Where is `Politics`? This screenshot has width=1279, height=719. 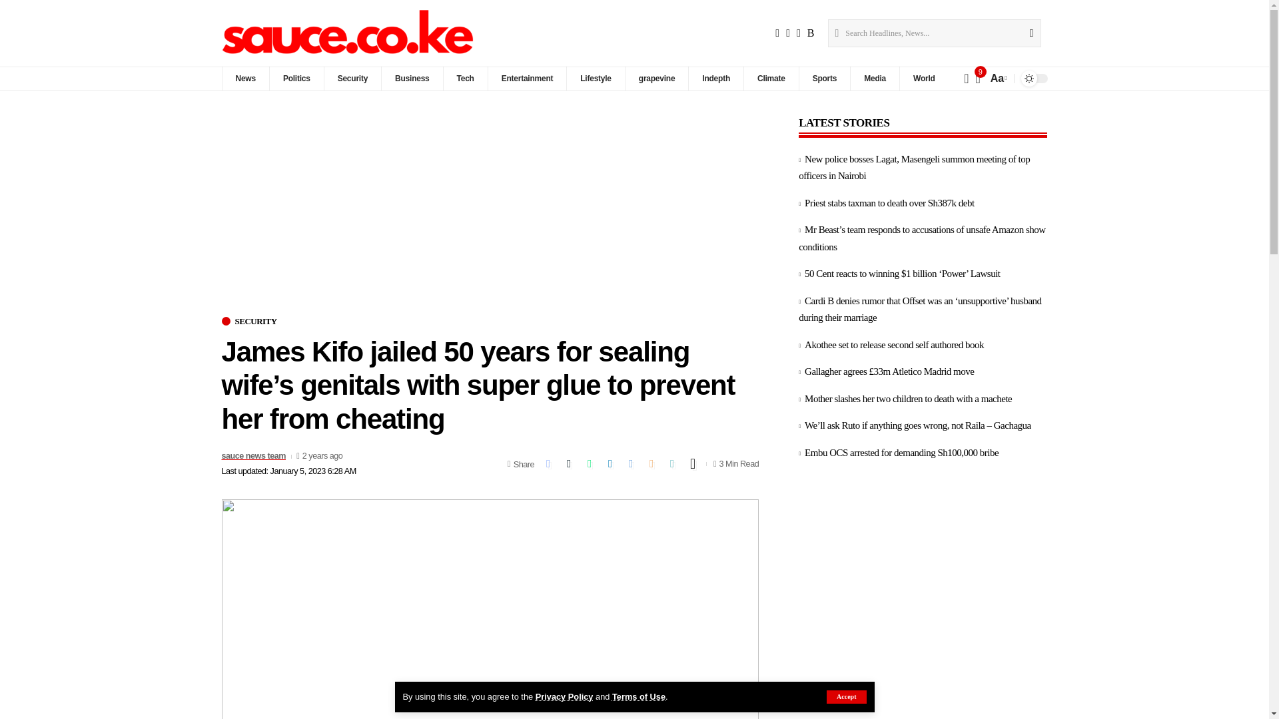 Politics is located at coordinates (296, 79).